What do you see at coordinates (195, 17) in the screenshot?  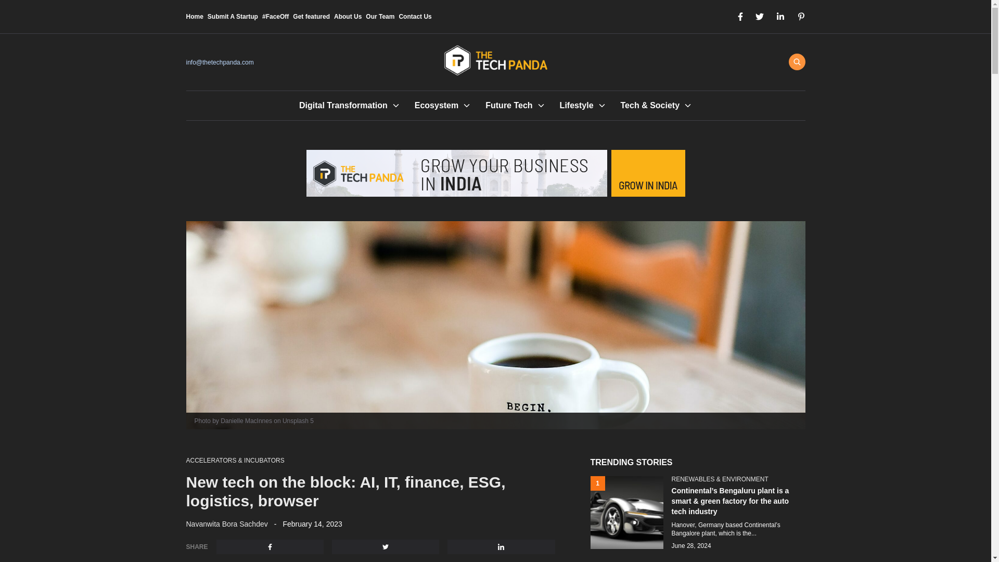 I see `Home` at bounding box center [195, 17].